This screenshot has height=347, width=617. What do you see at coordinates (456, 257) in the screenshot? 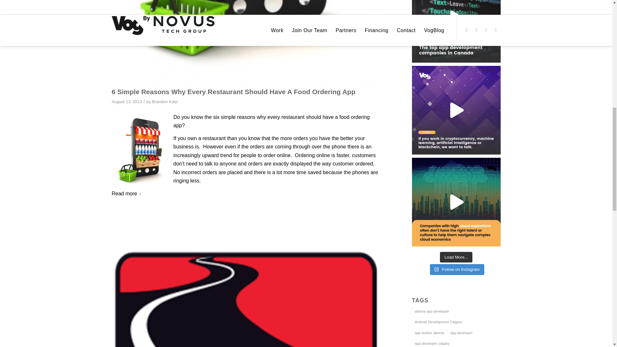
I see `Load More...` at bounding box center [456, 257].